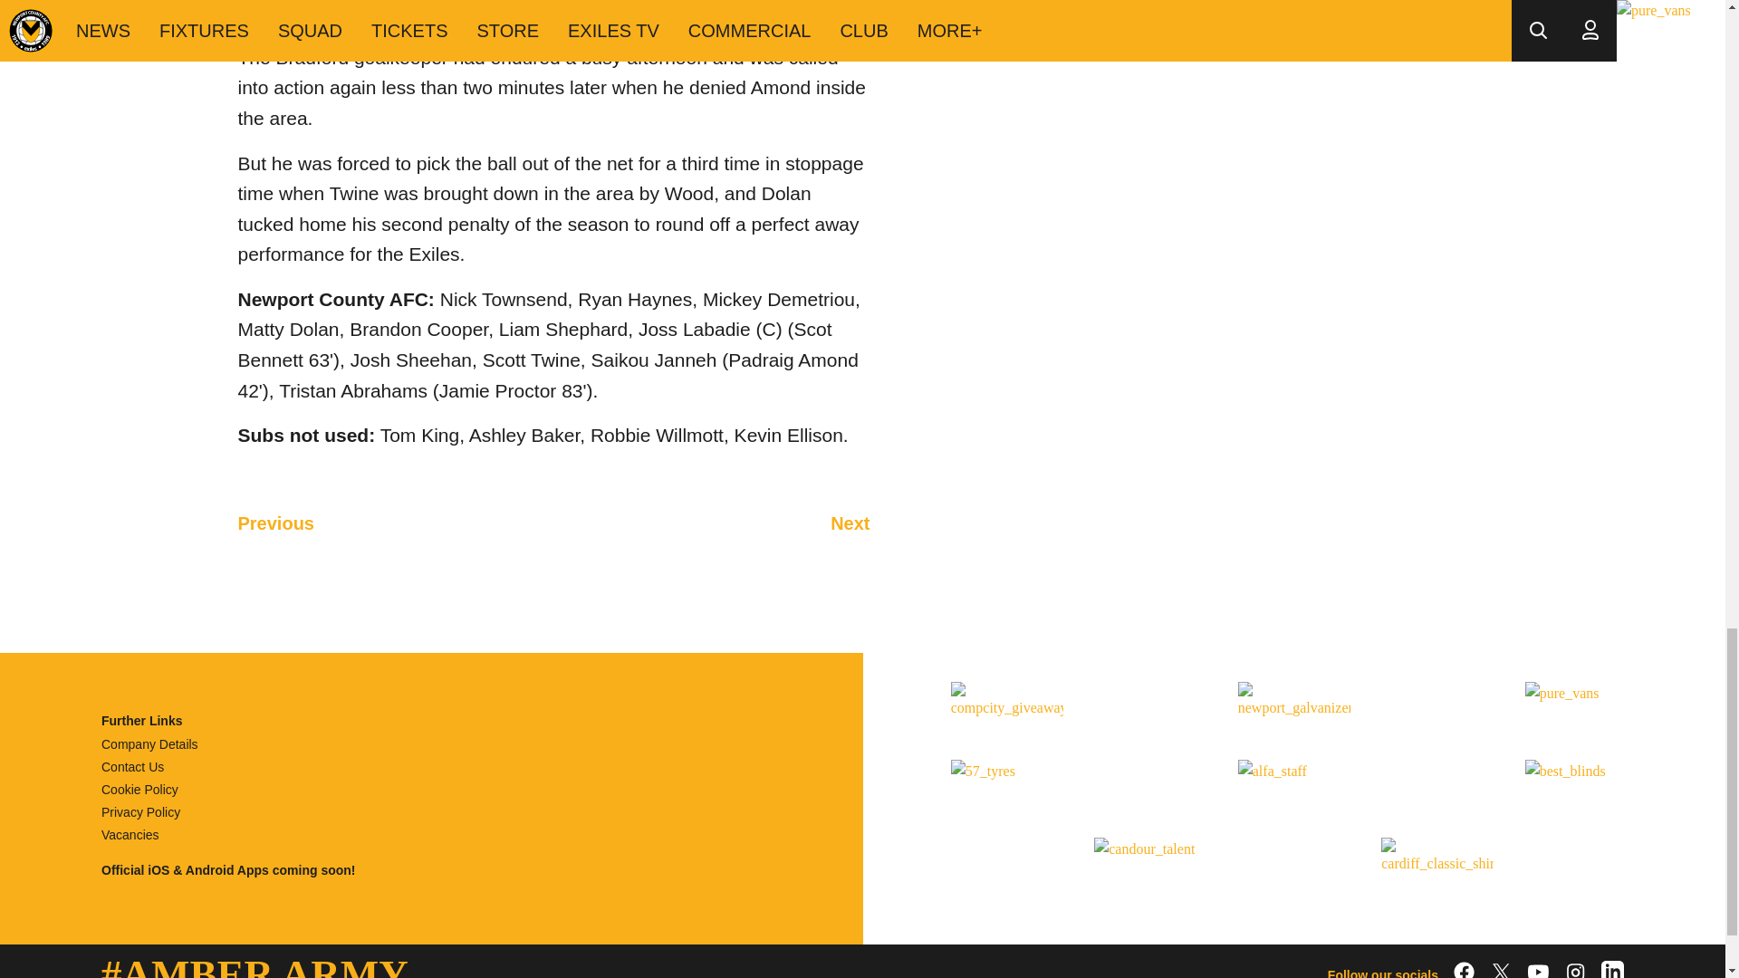  I want to click on Alfa Staff, so click(1294, 791).